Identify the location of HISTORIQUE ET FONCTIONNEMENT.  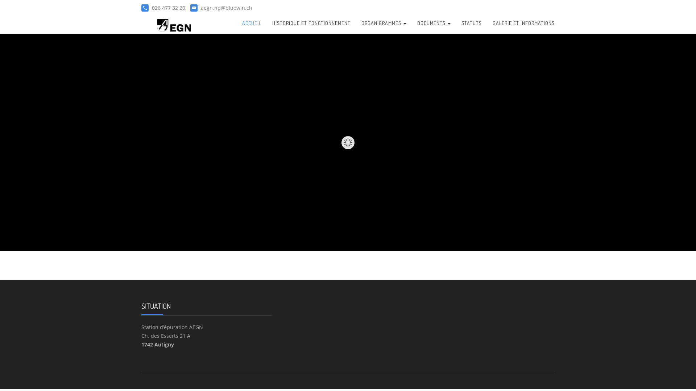
(311, 23).